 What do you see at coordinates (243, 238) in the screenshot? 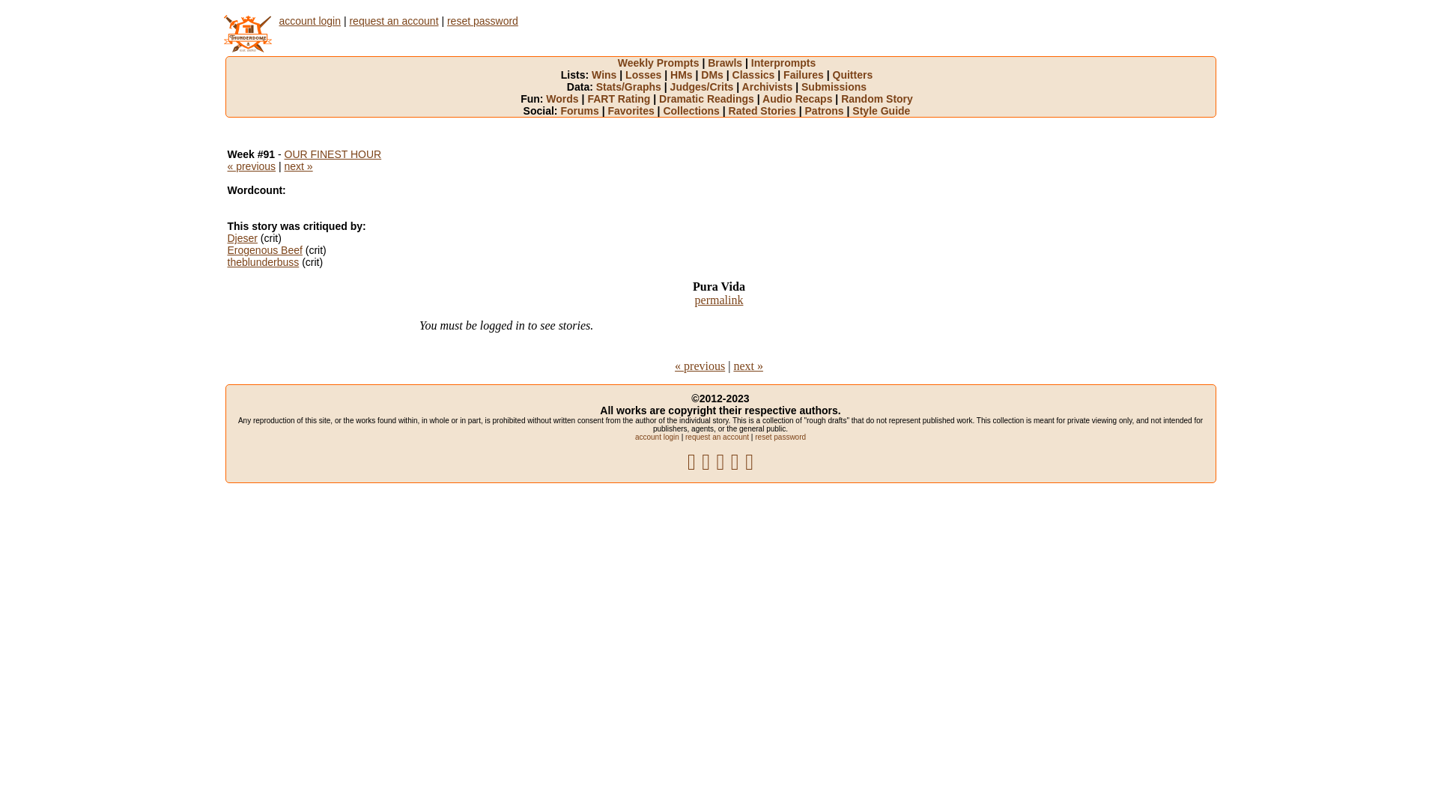
I see `Djeser` at bounding box center [243, 238].